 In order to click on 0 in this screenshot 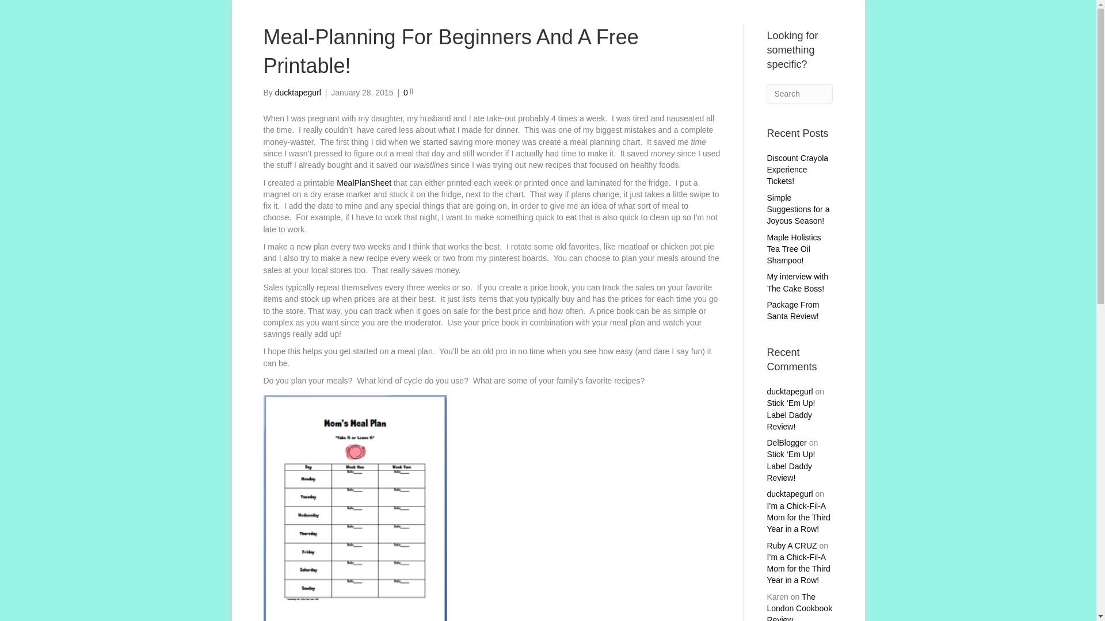, I will do `click(408, 92)`.